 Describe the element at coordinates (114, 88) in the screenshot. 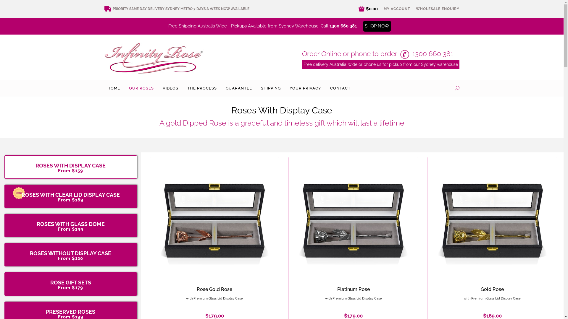

I see `HOME` at that location.